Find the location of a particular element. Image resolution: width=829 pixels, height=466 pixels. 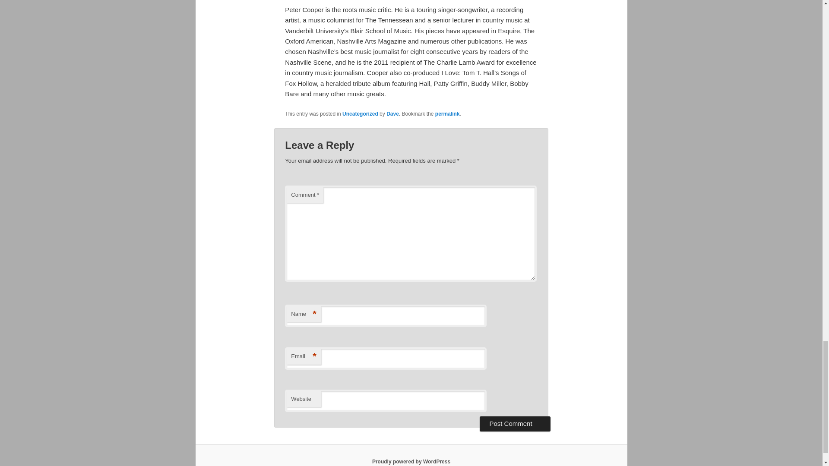

Dave is located at coordinates (392, 114).